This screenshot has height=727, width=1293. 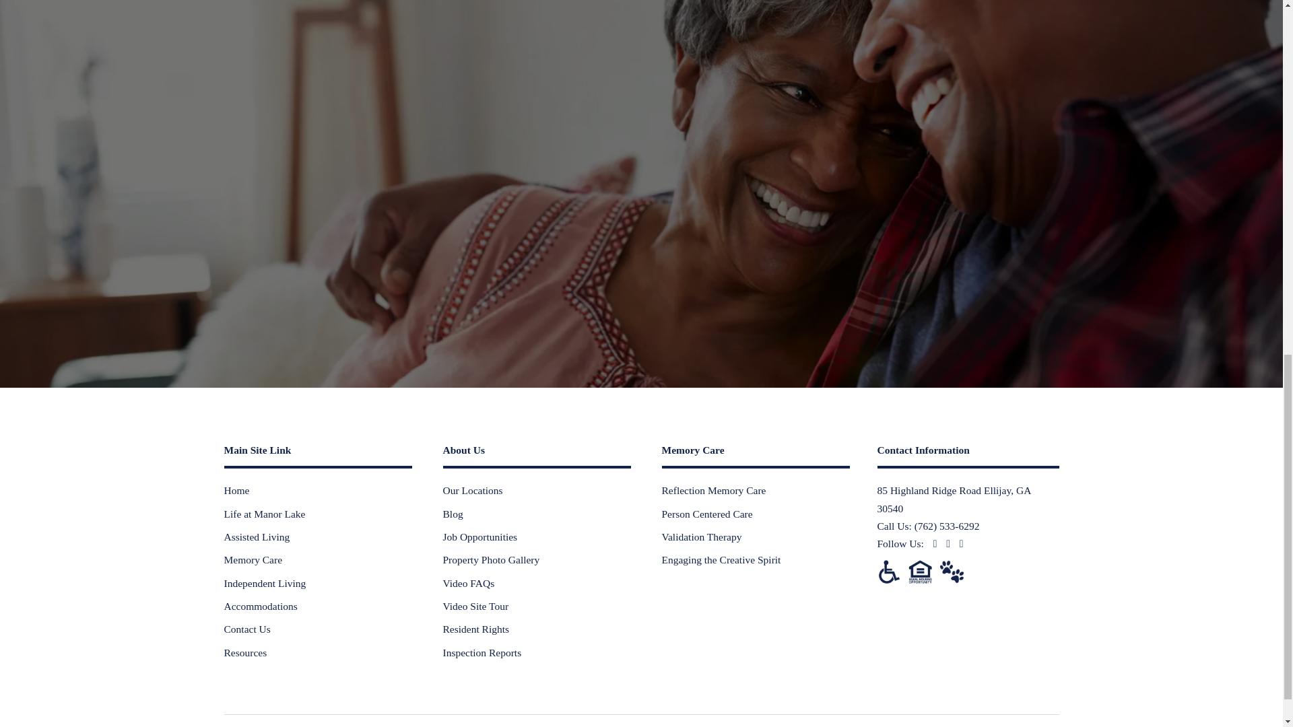 What do you see at coordinates (888, 572) in the screenshot?
I see `Americans with Disabilities Act` at bounding box center [888, 572].